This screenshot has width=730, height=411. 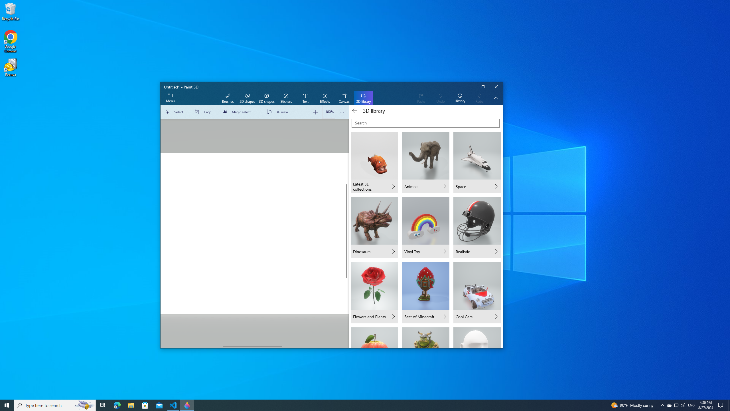 I want to click on 3D library, so click(x=363, y=98).